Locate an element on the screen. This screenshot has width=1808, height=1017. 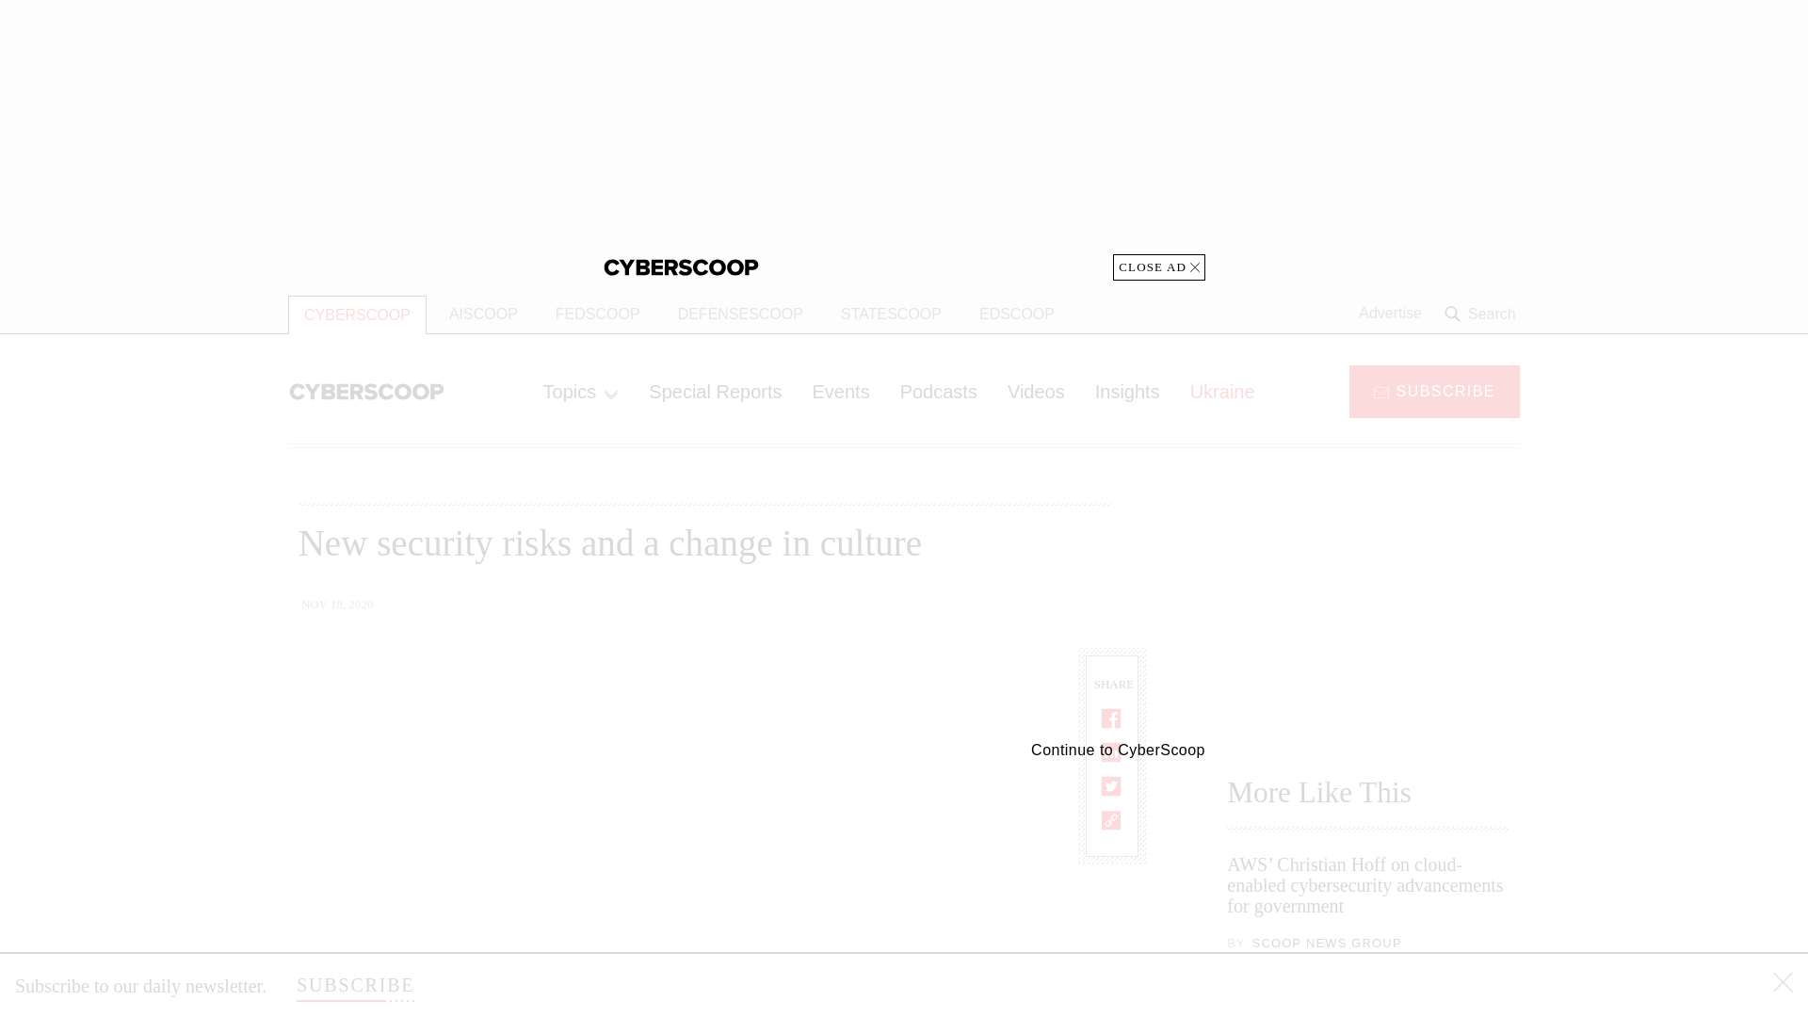
Topics is located at coordinates (580, 391).